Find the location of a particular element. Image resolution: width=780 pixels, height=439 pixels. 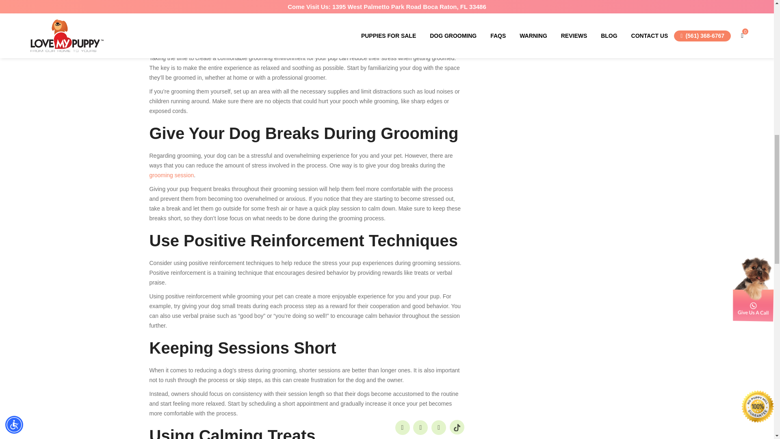

Scroll To Top is located at coordinates (760, 12).